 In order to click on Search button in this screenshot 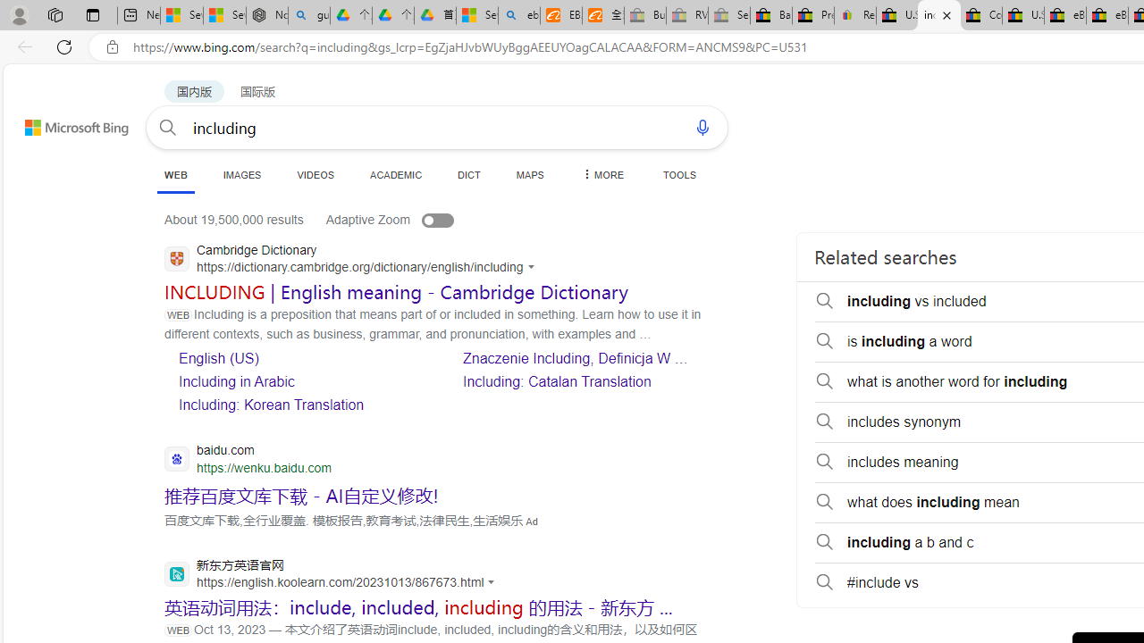, I will do `click(167, 127)`.